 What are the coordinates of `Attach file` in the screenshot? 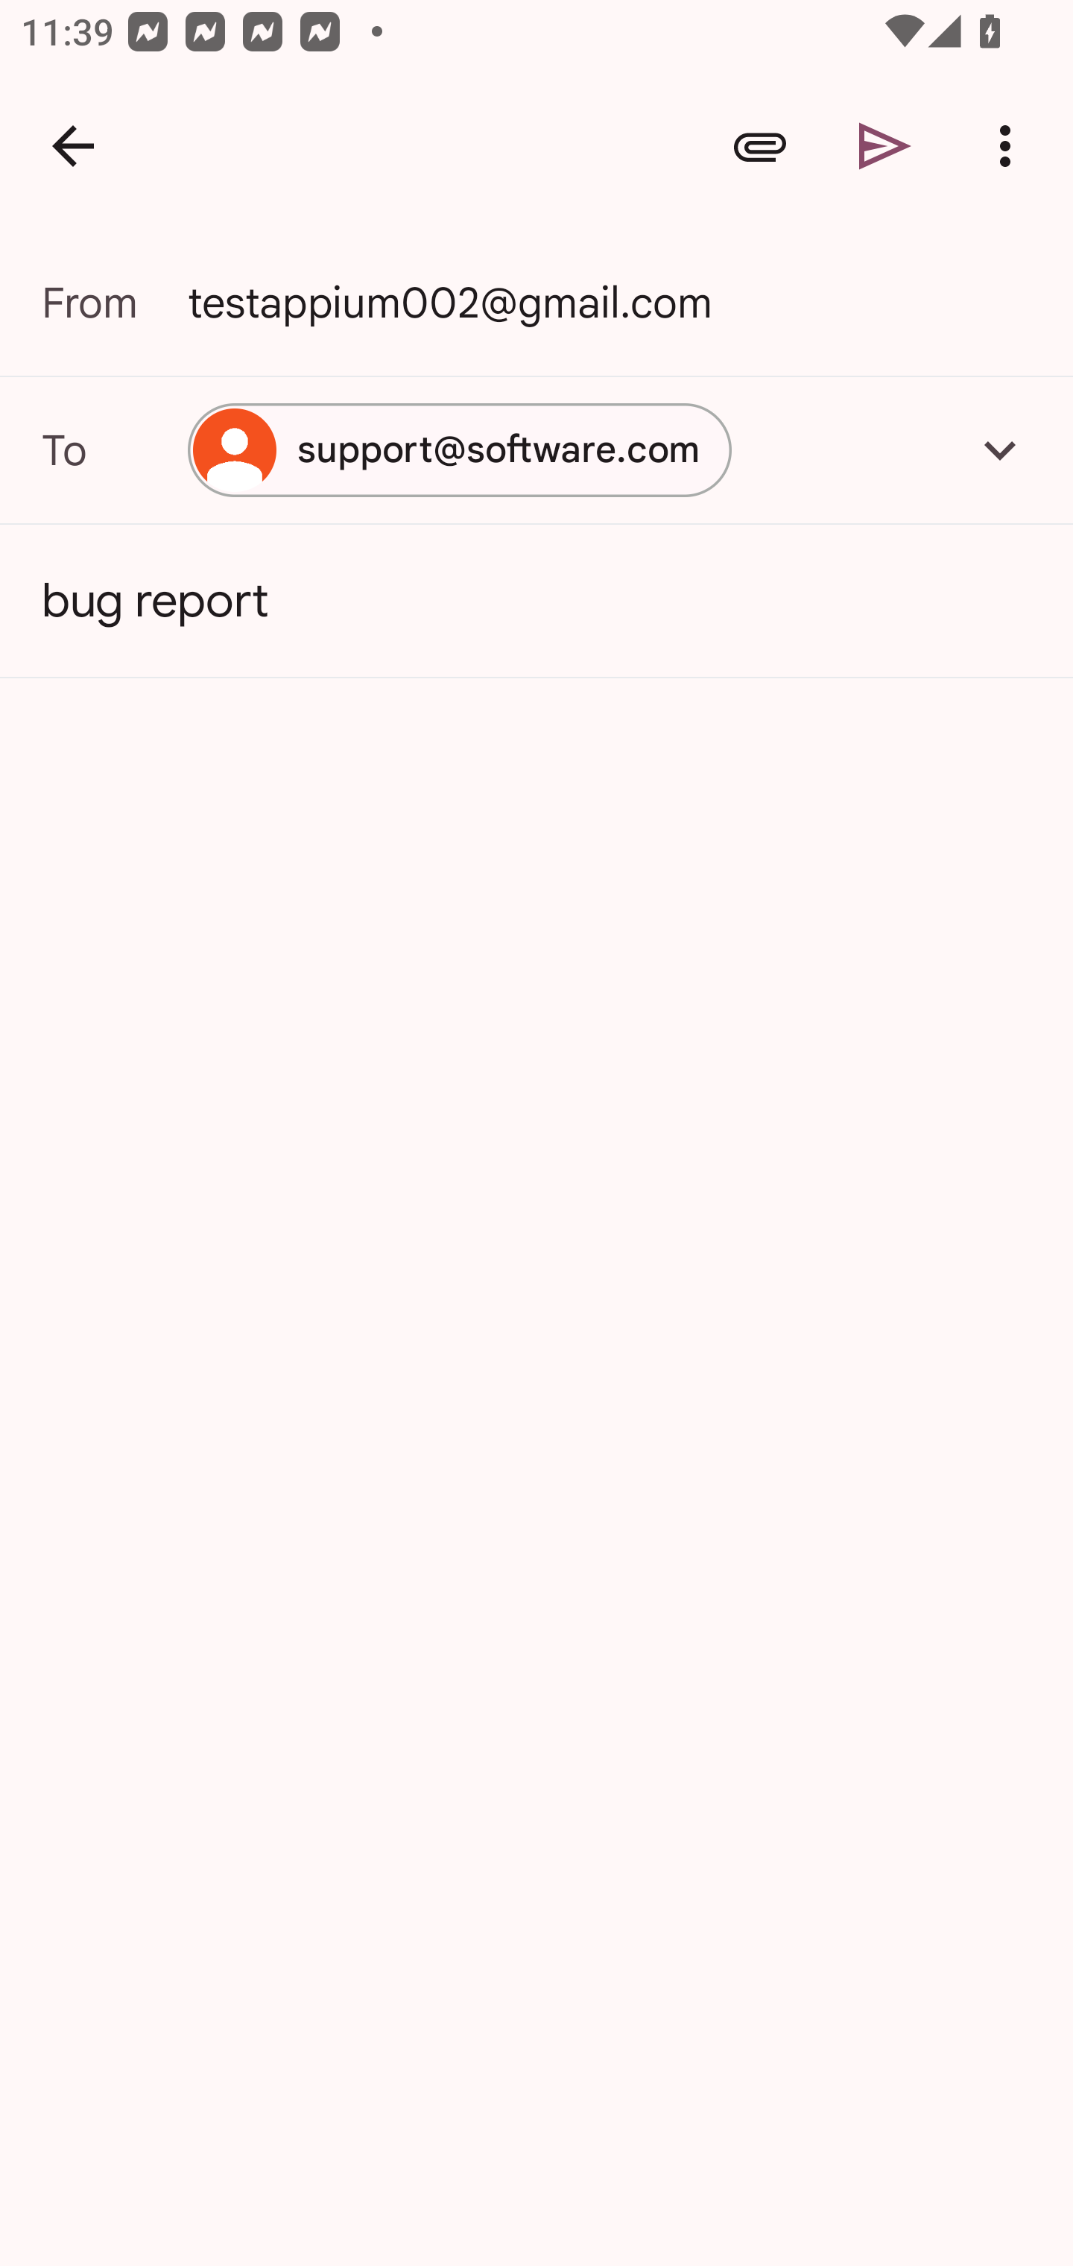 It's located at (760, 146).